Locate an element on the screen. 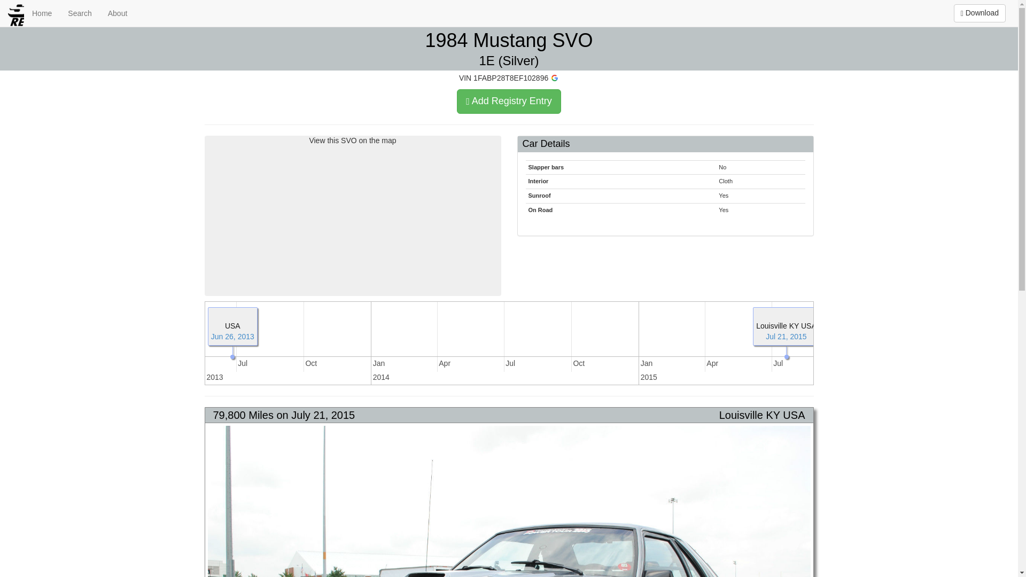 The height and width of the screenshot is (577, 1026). Add Registry Entry is located at coordinates (509, 102).